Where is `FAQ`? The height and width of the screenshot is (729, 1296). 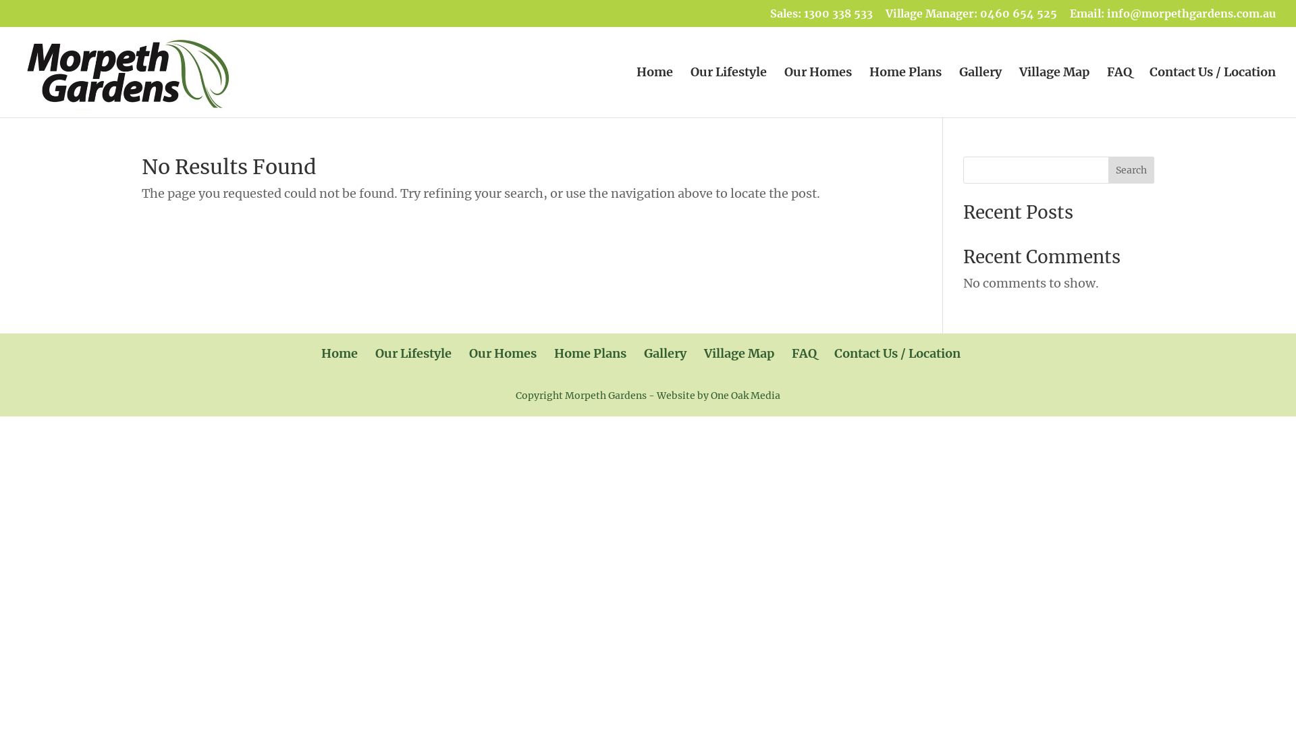
FAQ is located at coordinates (1119, 92).